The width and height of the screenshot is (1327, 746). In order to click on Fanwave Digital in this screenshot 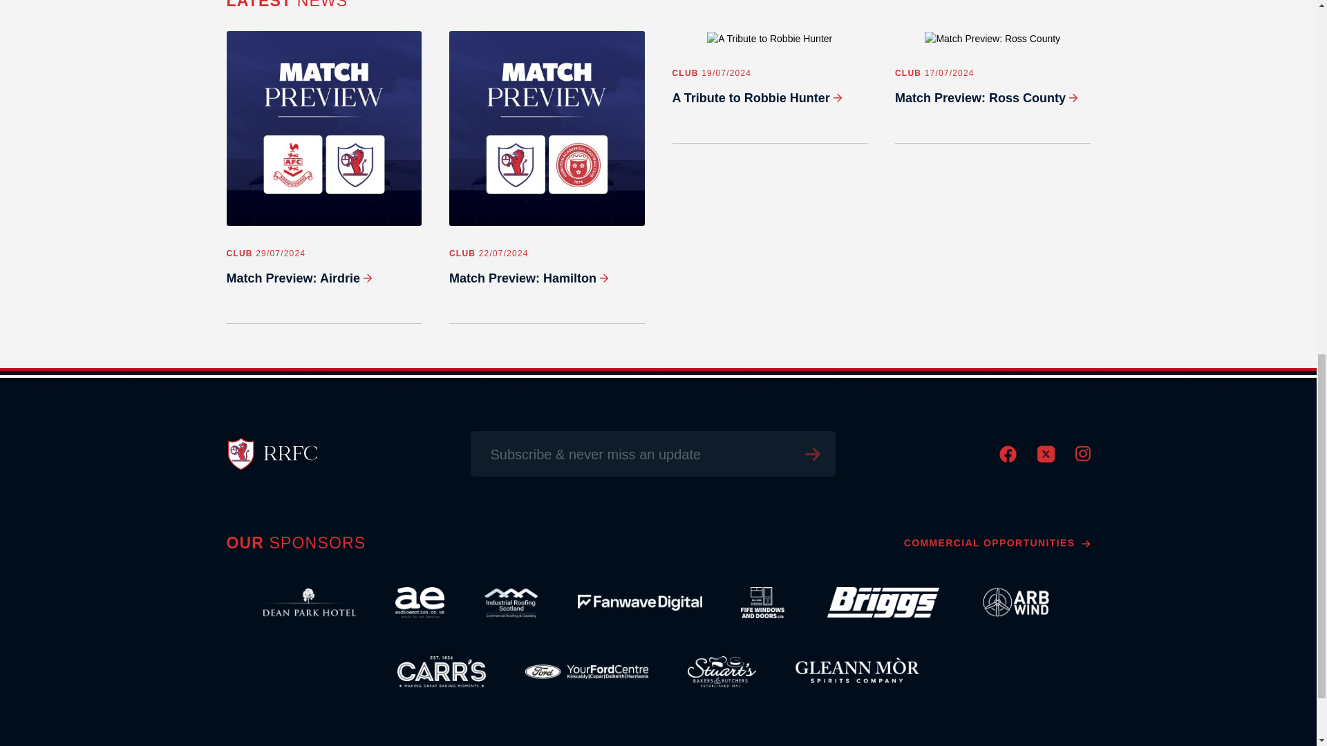, I will do `click(639, 602)`.